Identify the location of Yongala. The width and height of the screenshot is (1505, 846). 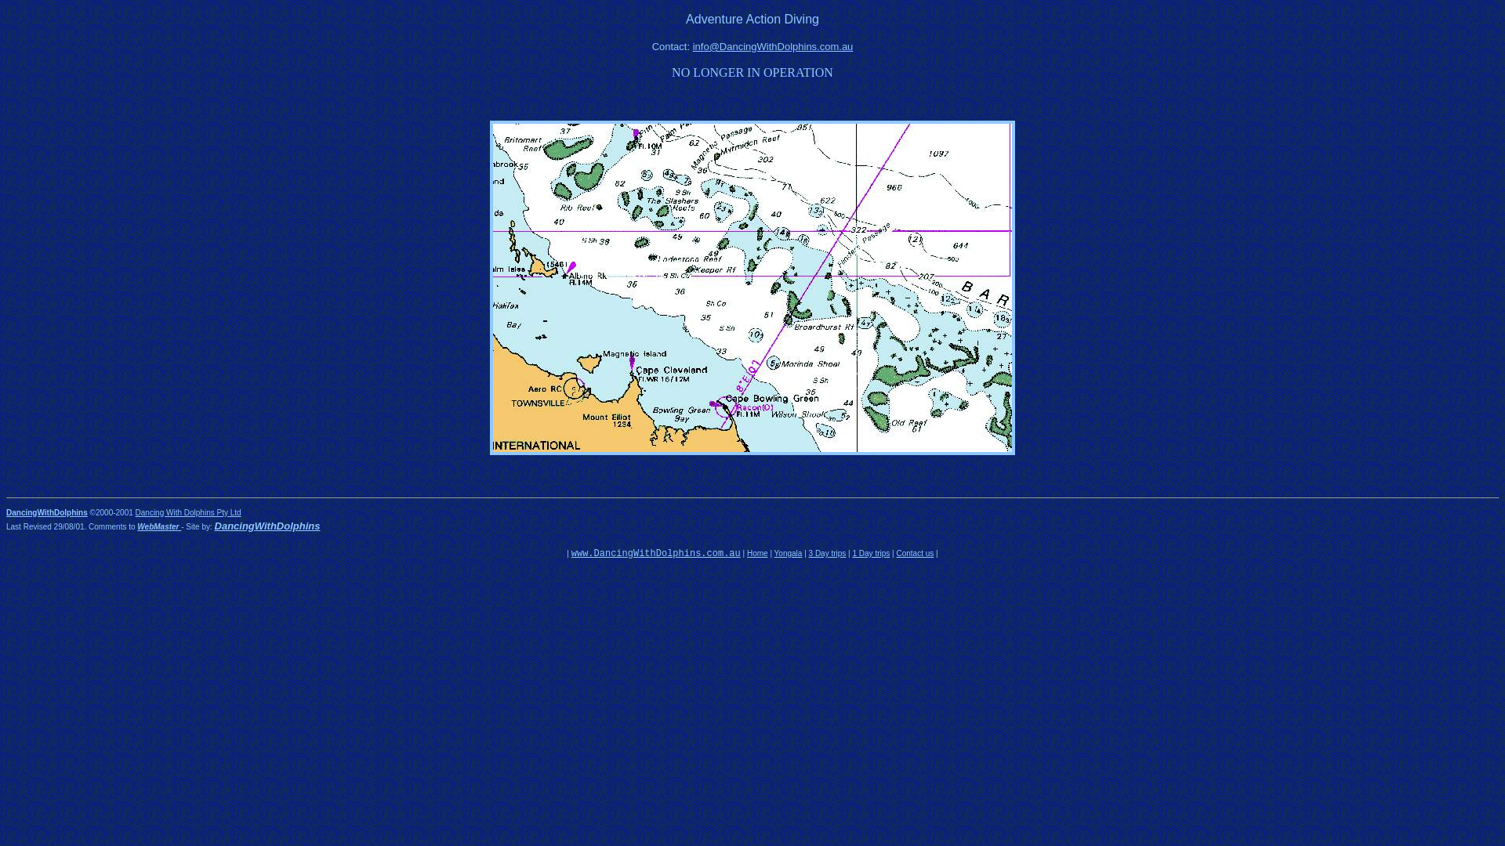
(789, 551).